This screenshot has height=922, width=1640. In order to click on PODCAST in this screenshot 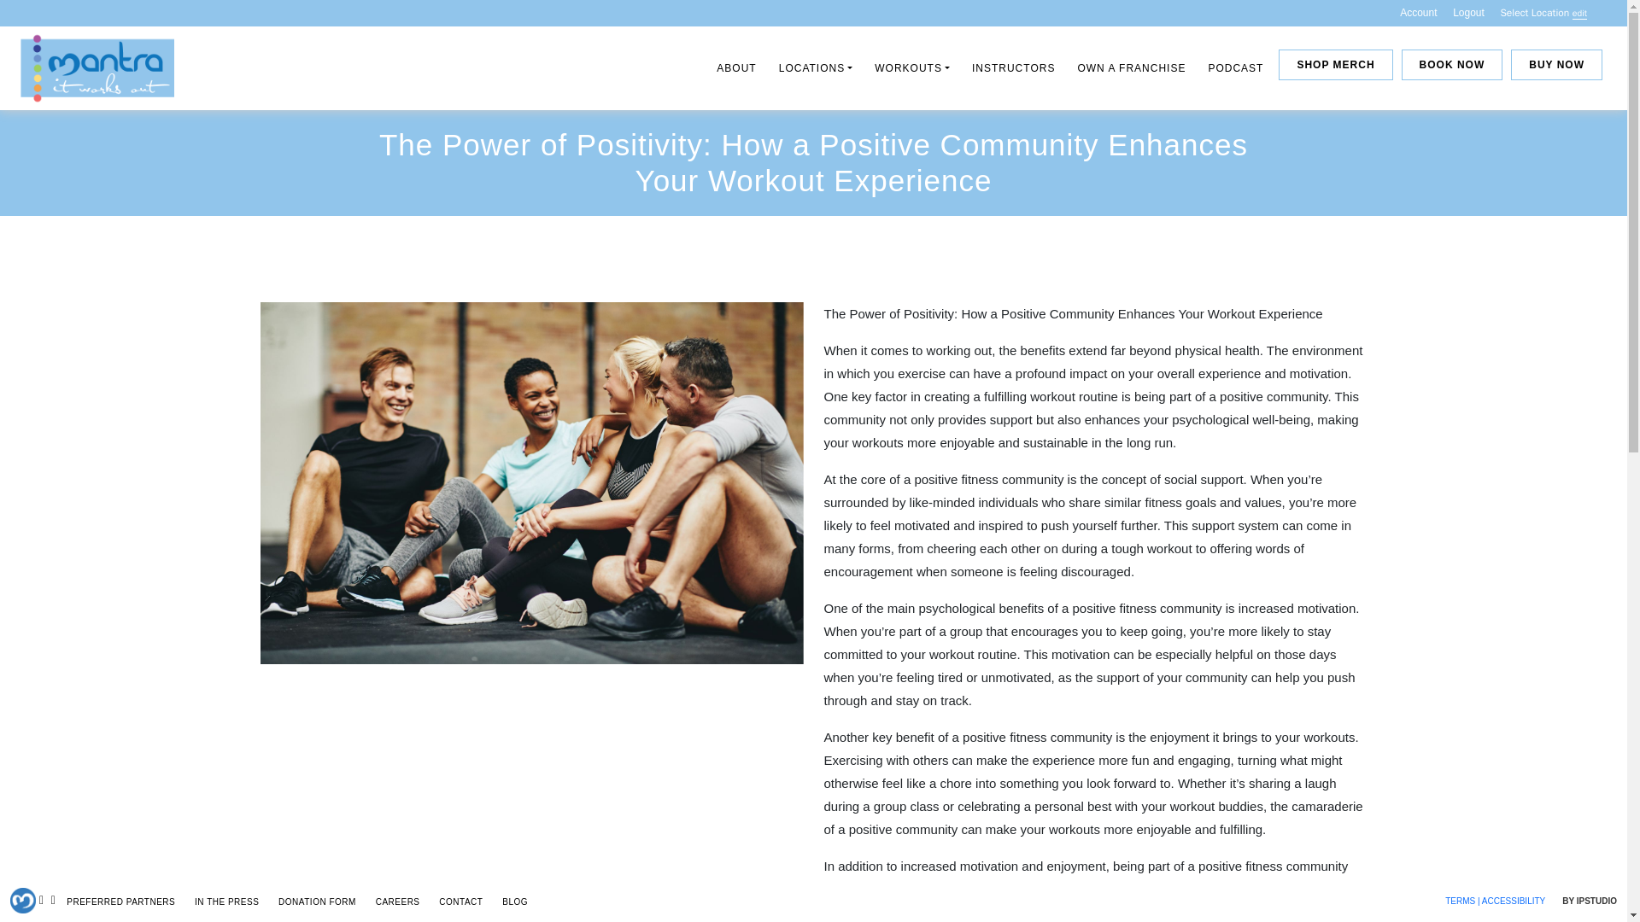, I will do `click(1235, 68)`.